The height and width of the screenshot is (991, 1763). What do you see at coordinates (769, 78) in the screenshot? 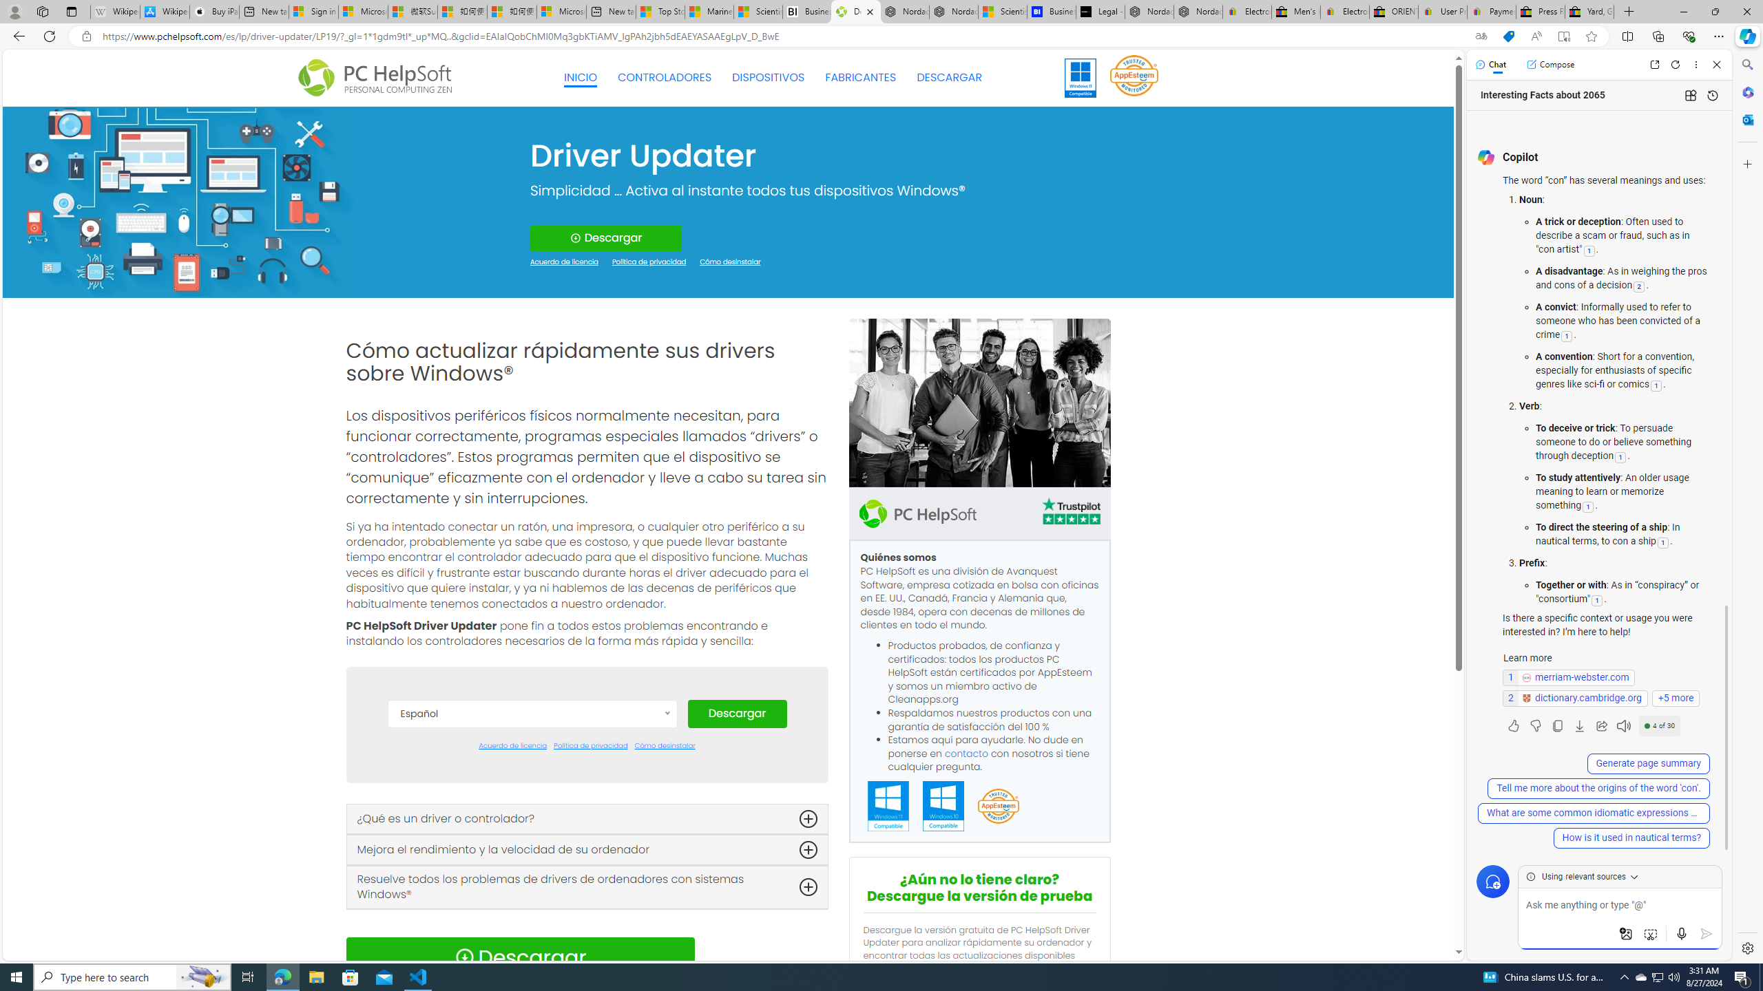
I see `DISPOSITIVOS` at bounding box center [769, 78].